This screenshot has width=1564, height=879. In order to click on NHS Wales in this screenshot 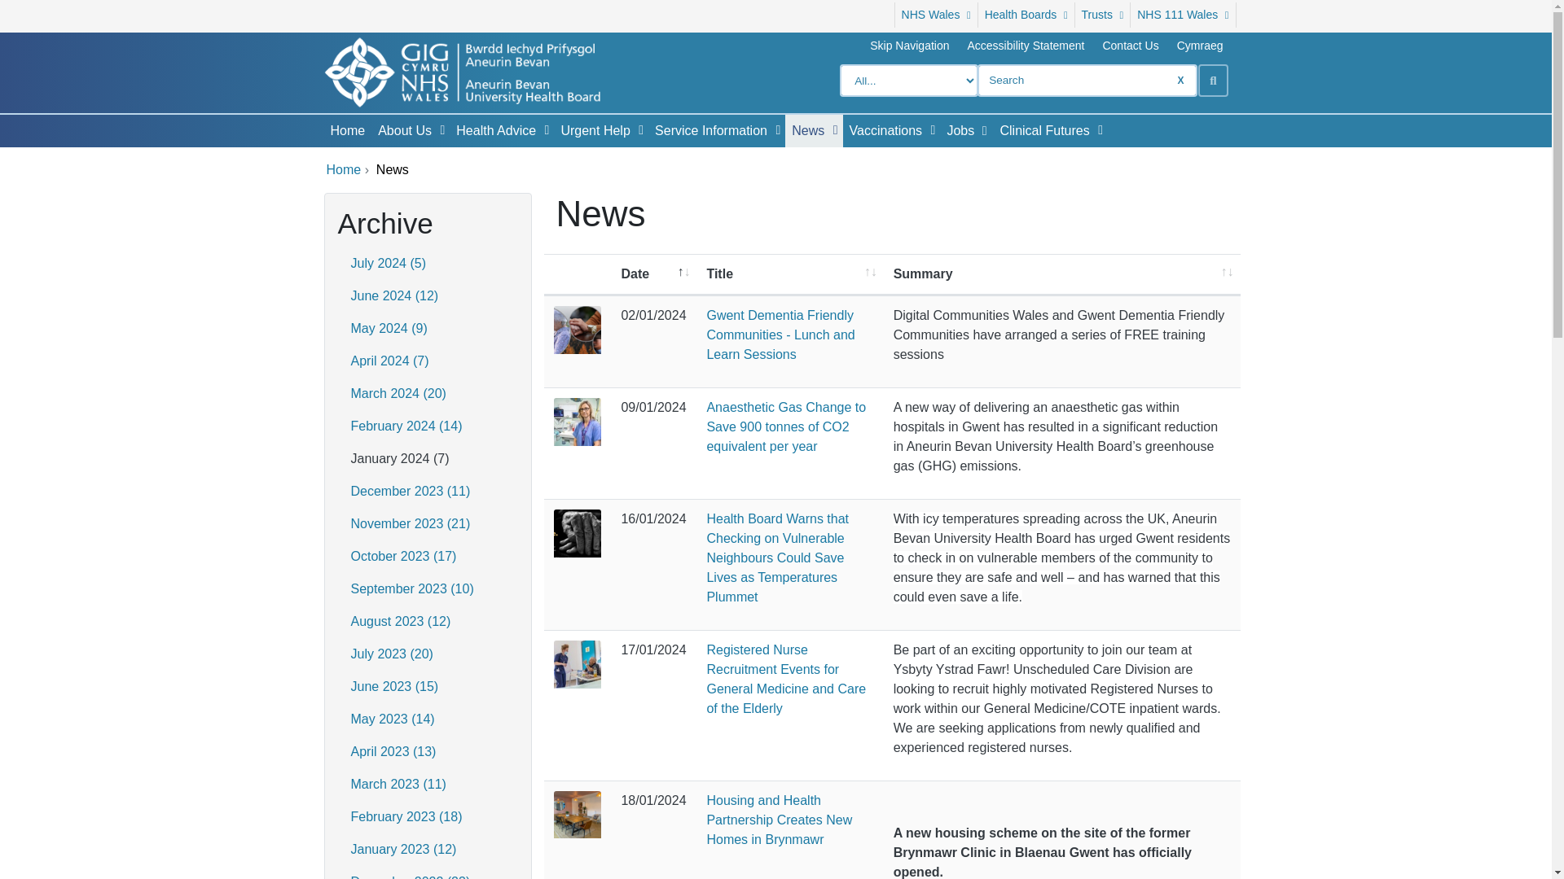, I will do `click(936, 15)`.